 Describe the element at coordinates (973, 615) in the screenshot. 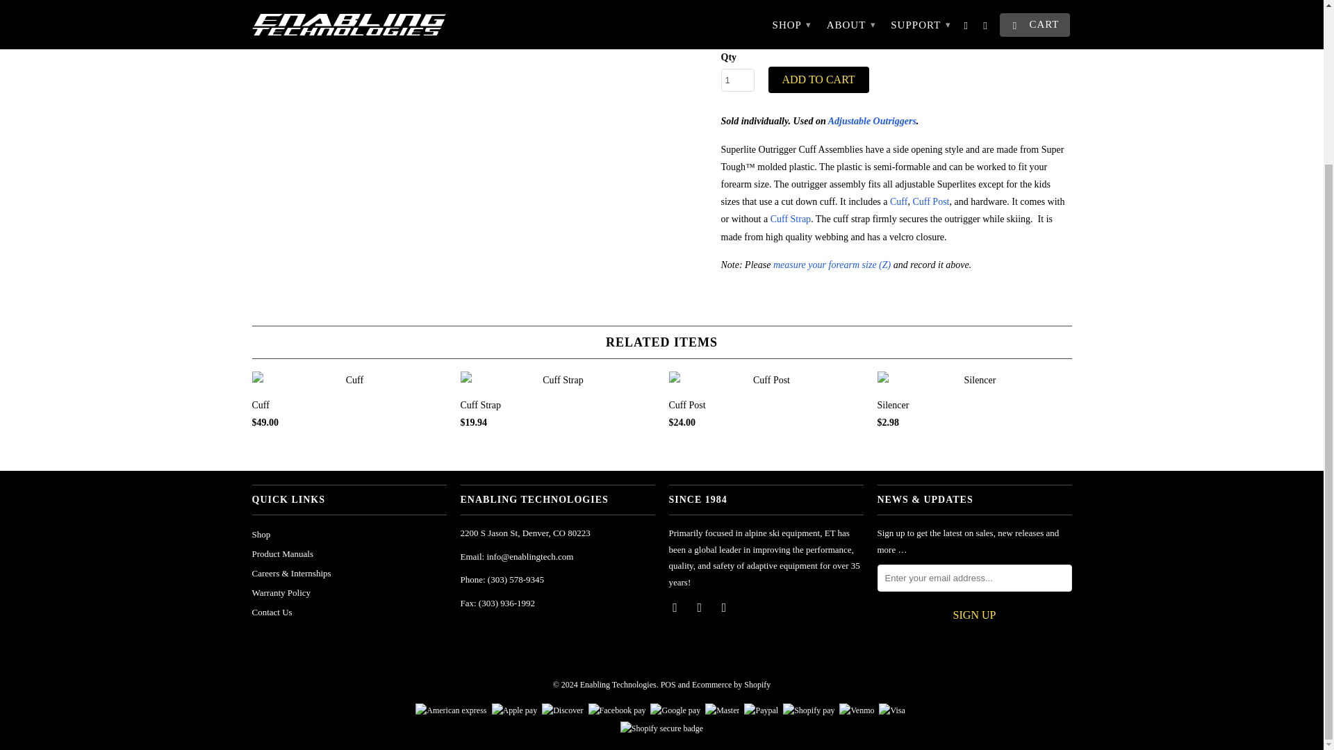

I see `Sign Up` at that location.